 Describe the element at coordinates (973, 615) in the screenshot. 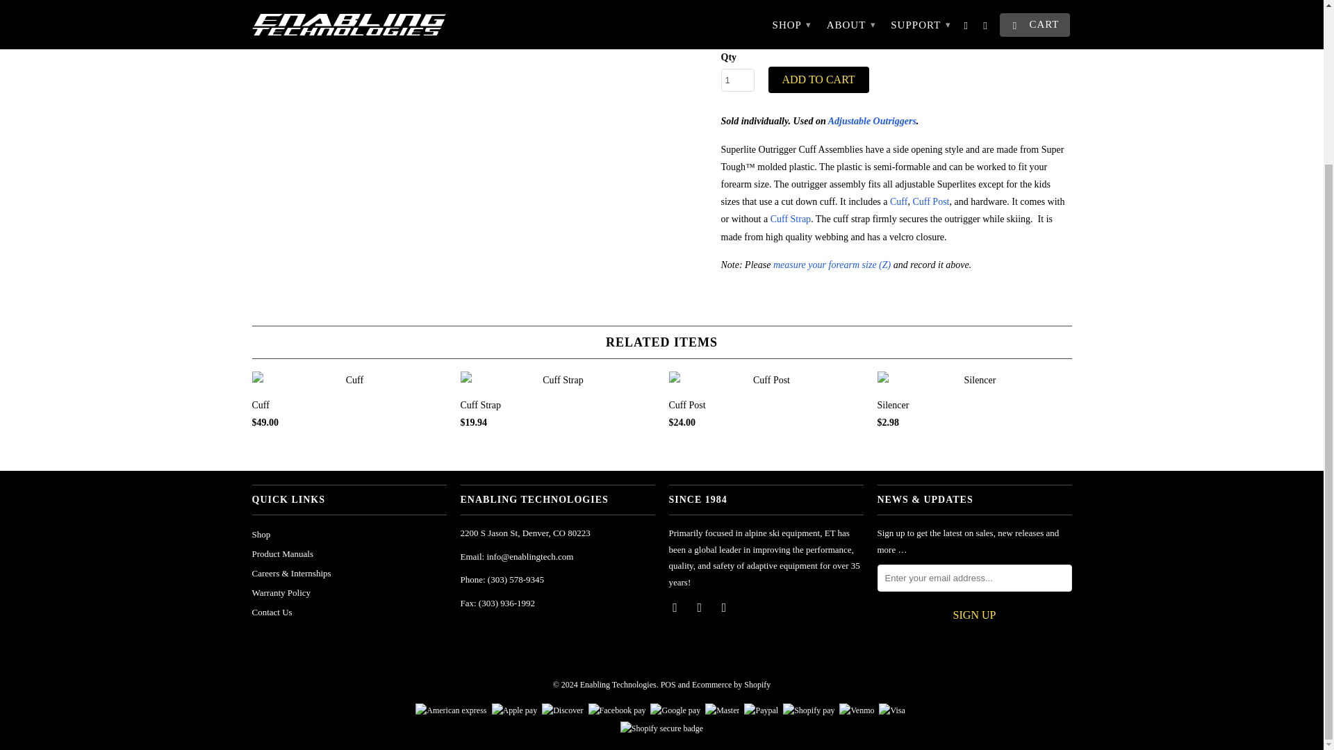

I see `Sign Up` at that location.